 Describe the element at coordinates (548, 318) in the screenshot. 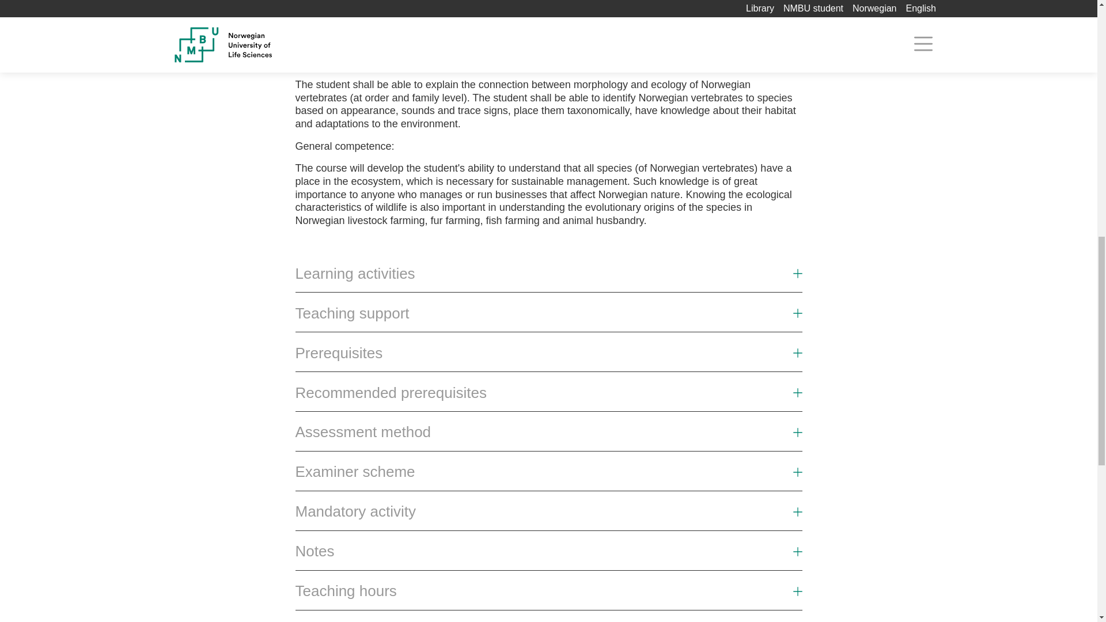

I see `Teaching support` at that location.